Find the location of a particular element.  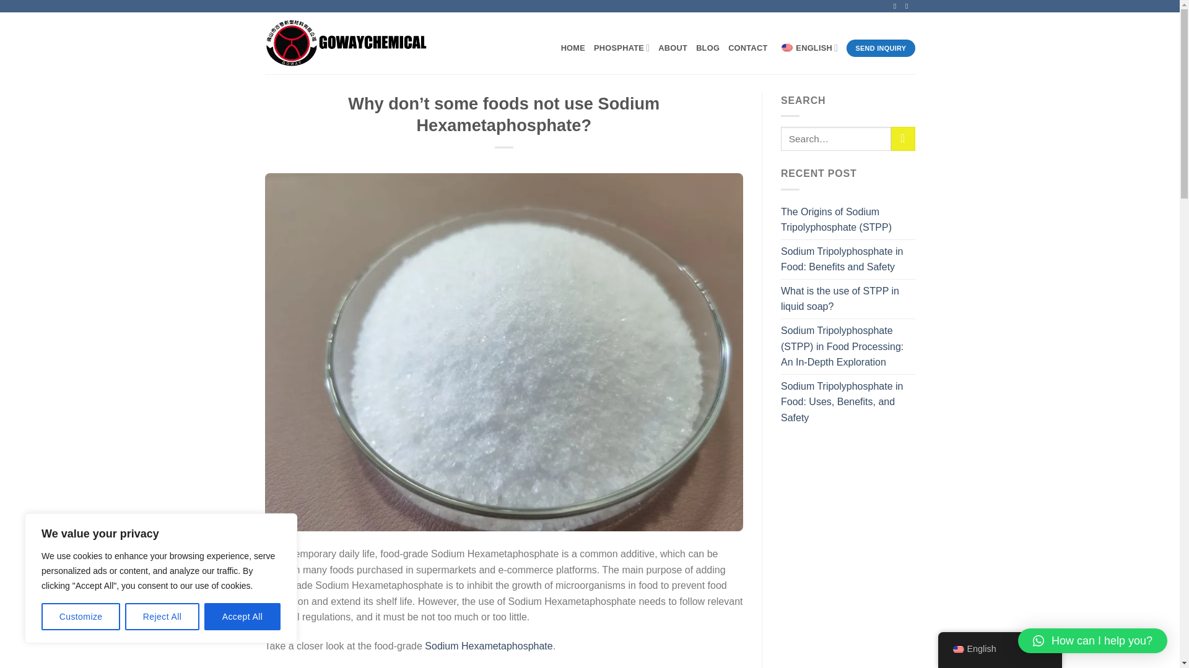

English is located at coordinates (786, 48).